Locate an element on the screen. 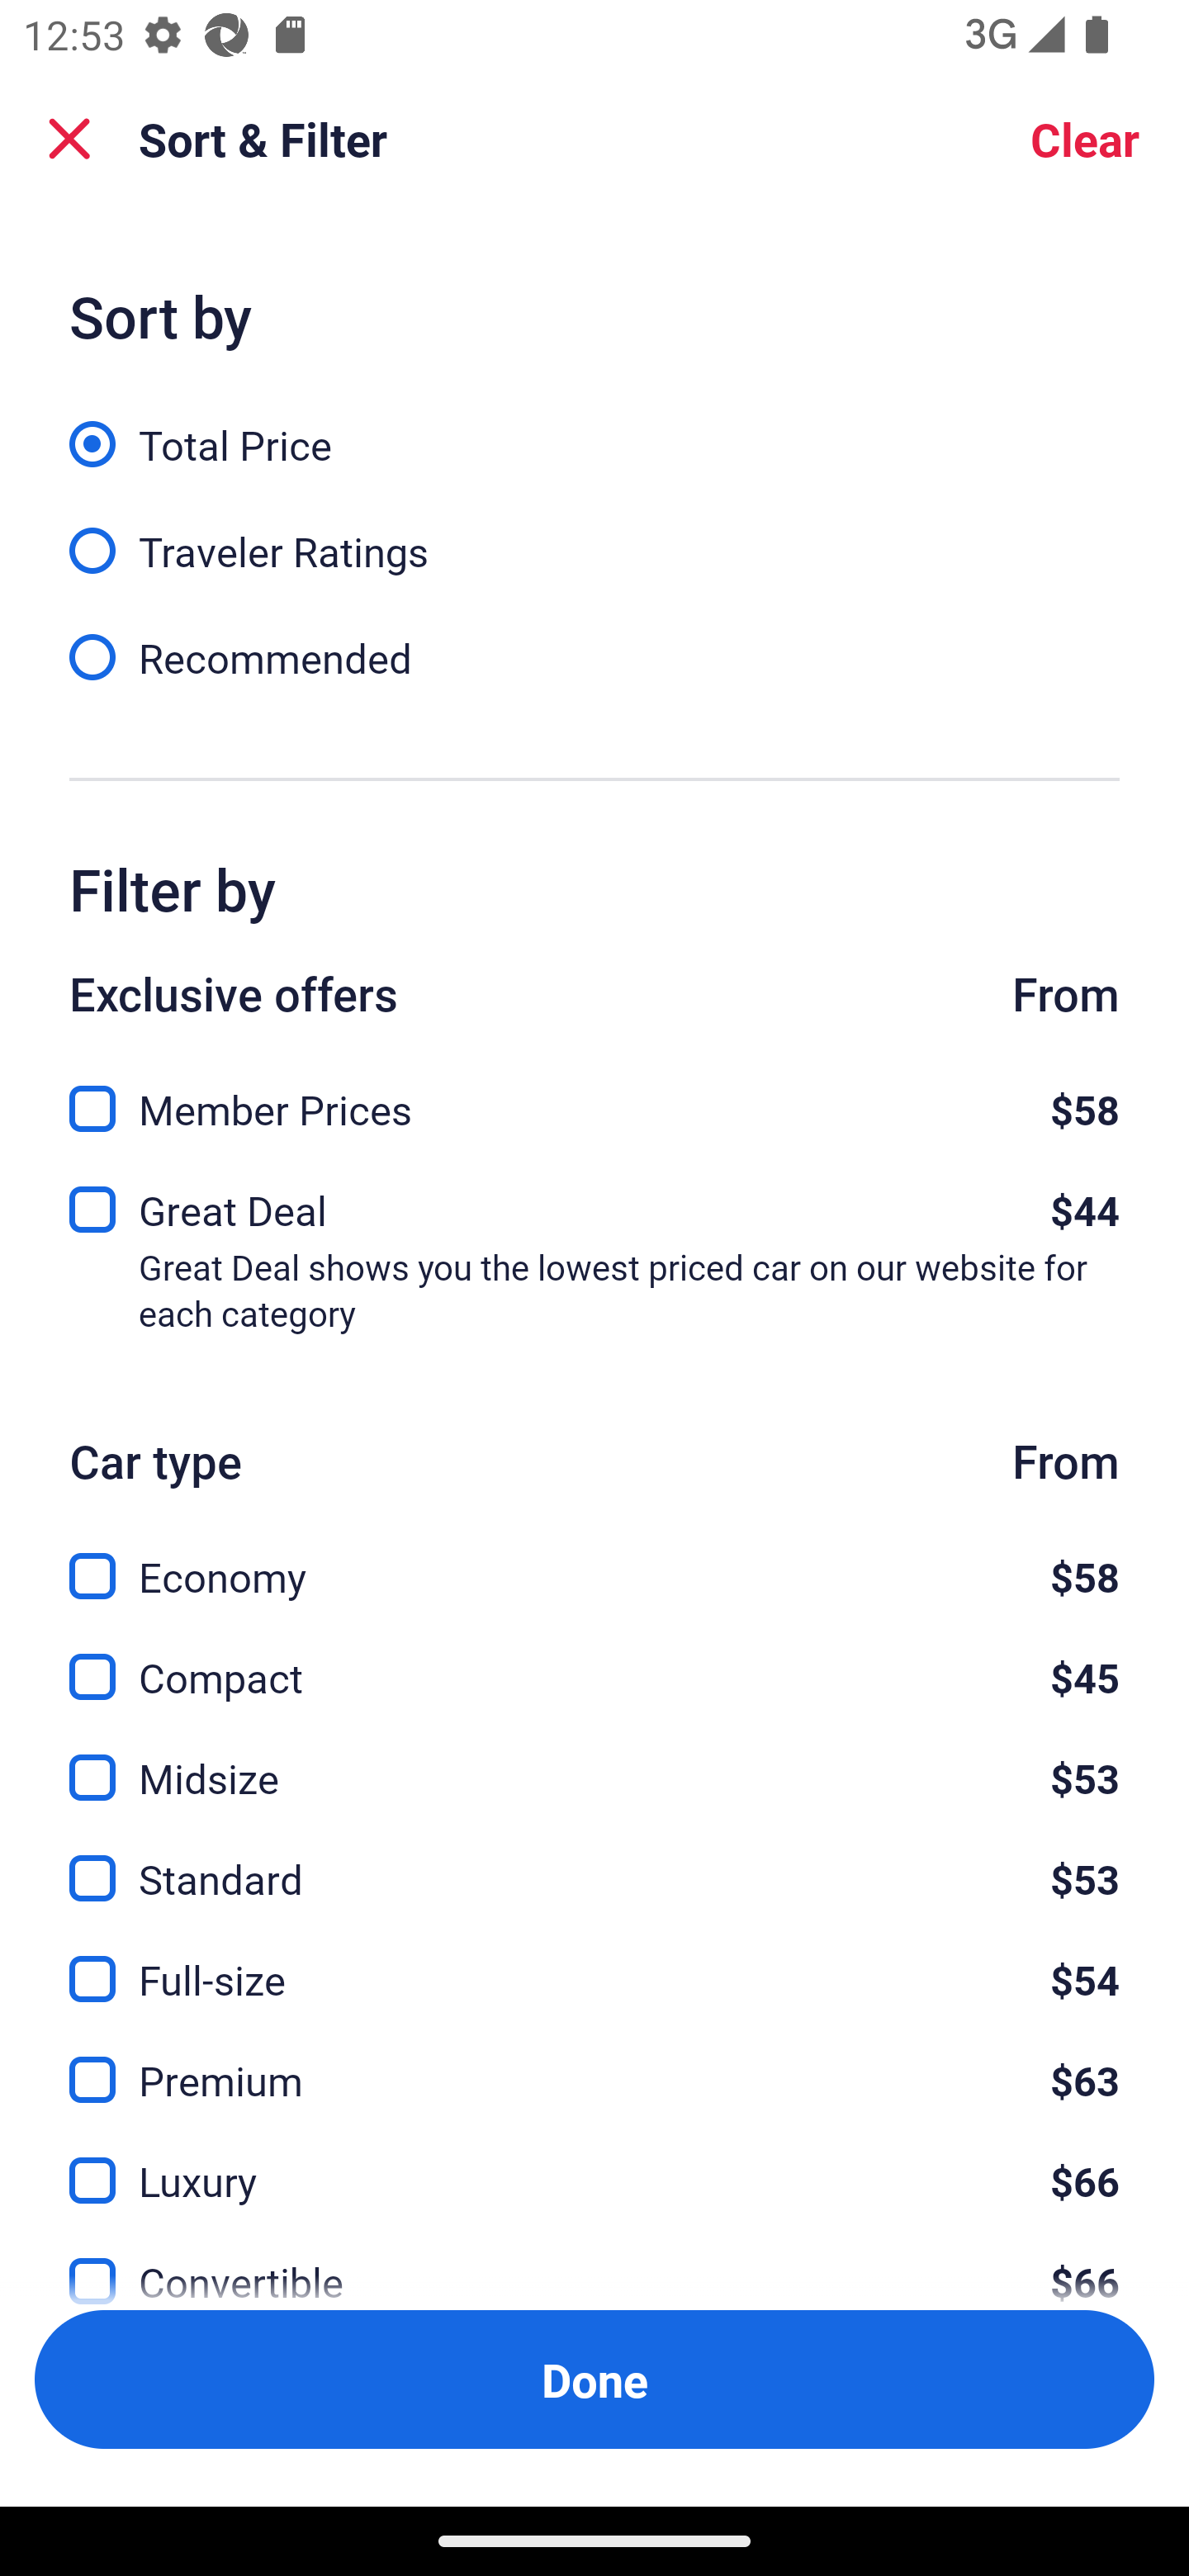  Luxury, $66 Luxury $66 is located at coordinates (594, 2162).